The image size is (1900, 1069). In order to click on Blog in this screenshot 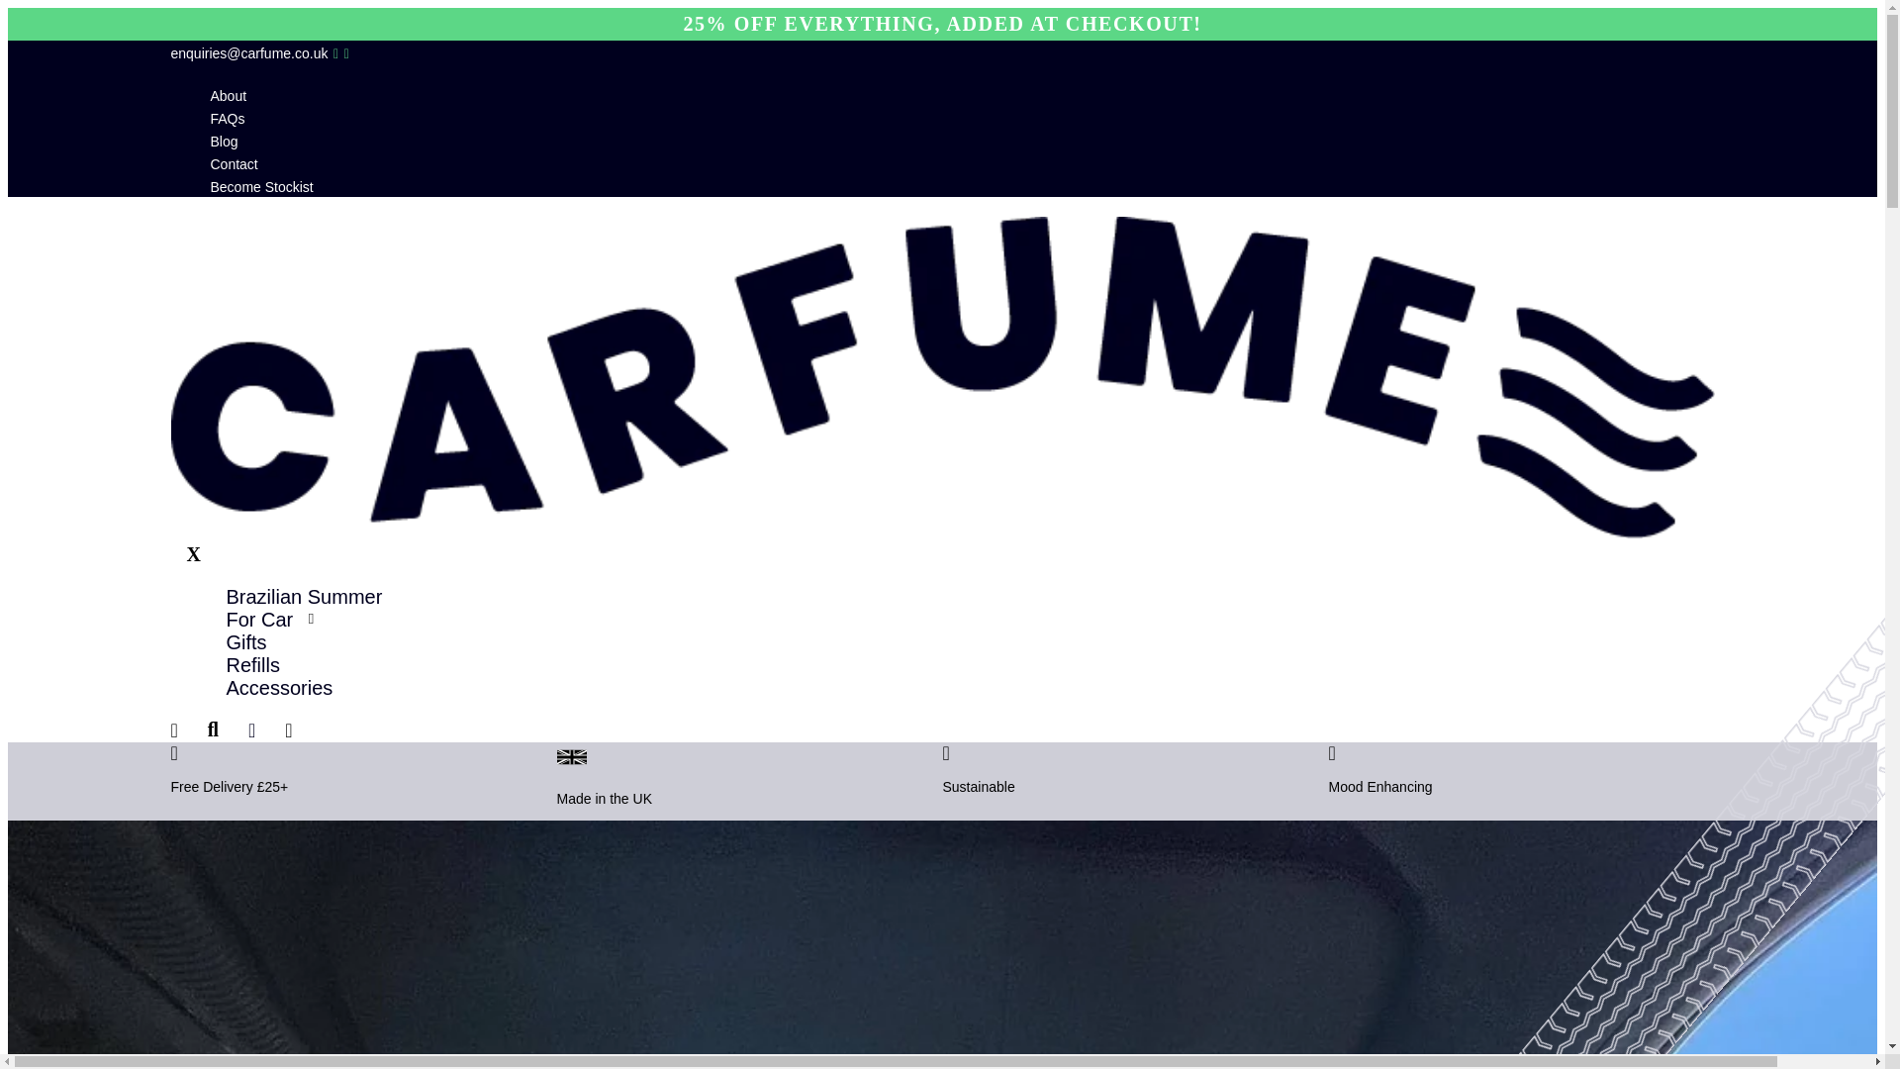, I will do `click(224, 142)`.